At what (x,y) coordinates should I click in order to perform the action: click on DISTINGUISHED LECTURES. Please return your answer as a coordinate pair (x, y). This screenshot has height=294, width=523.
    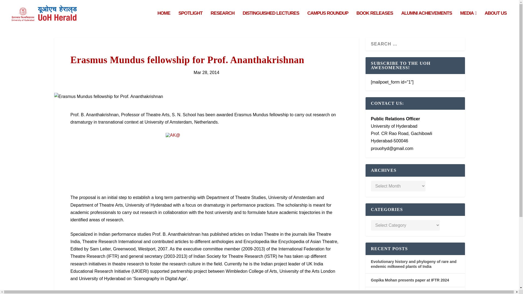
    Looking at the image, I should click on (271, 19).